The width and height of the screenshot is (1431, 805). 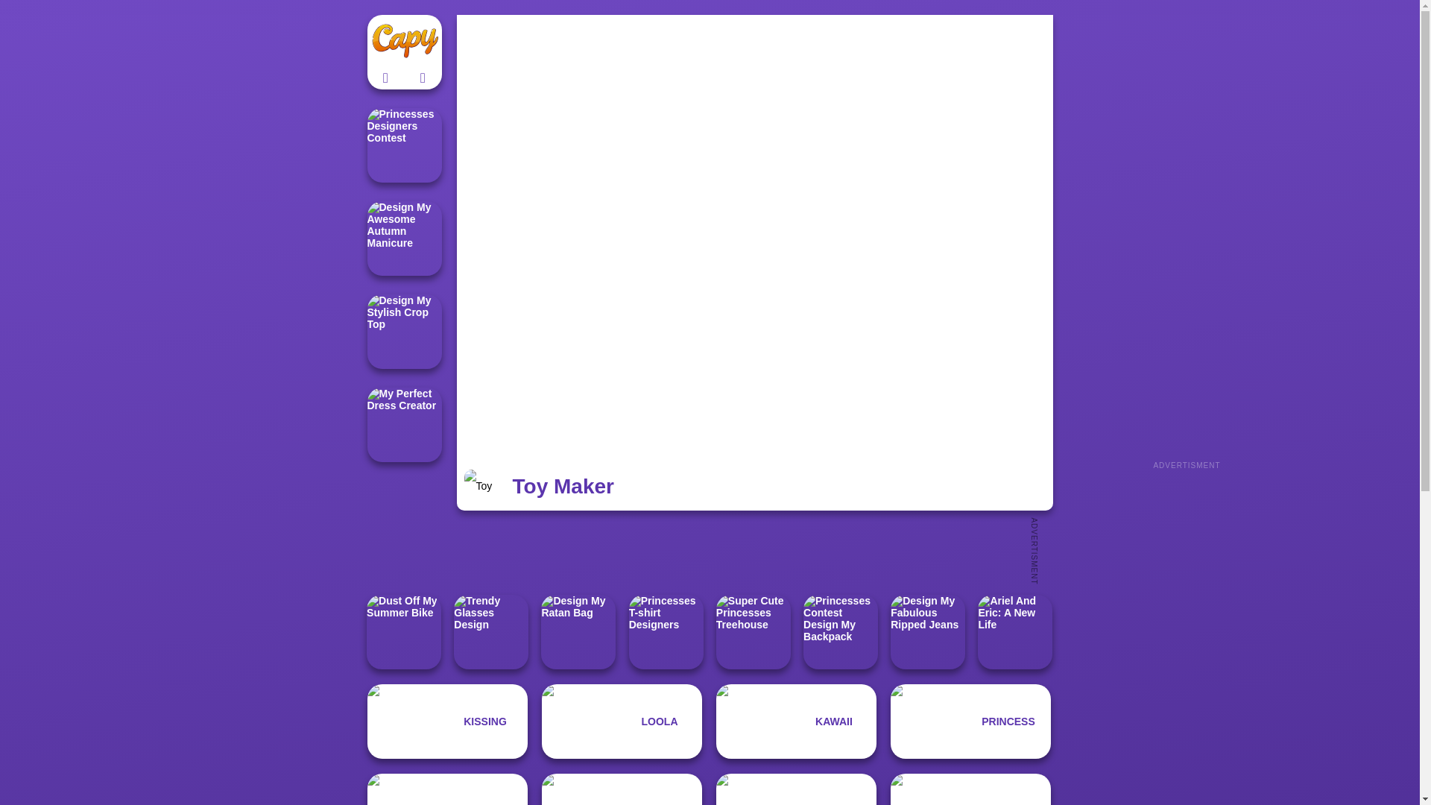 What do you see at coordinates (447, 722) in the screenshot?
I see `Kissing` at bounding box center [447, 722].